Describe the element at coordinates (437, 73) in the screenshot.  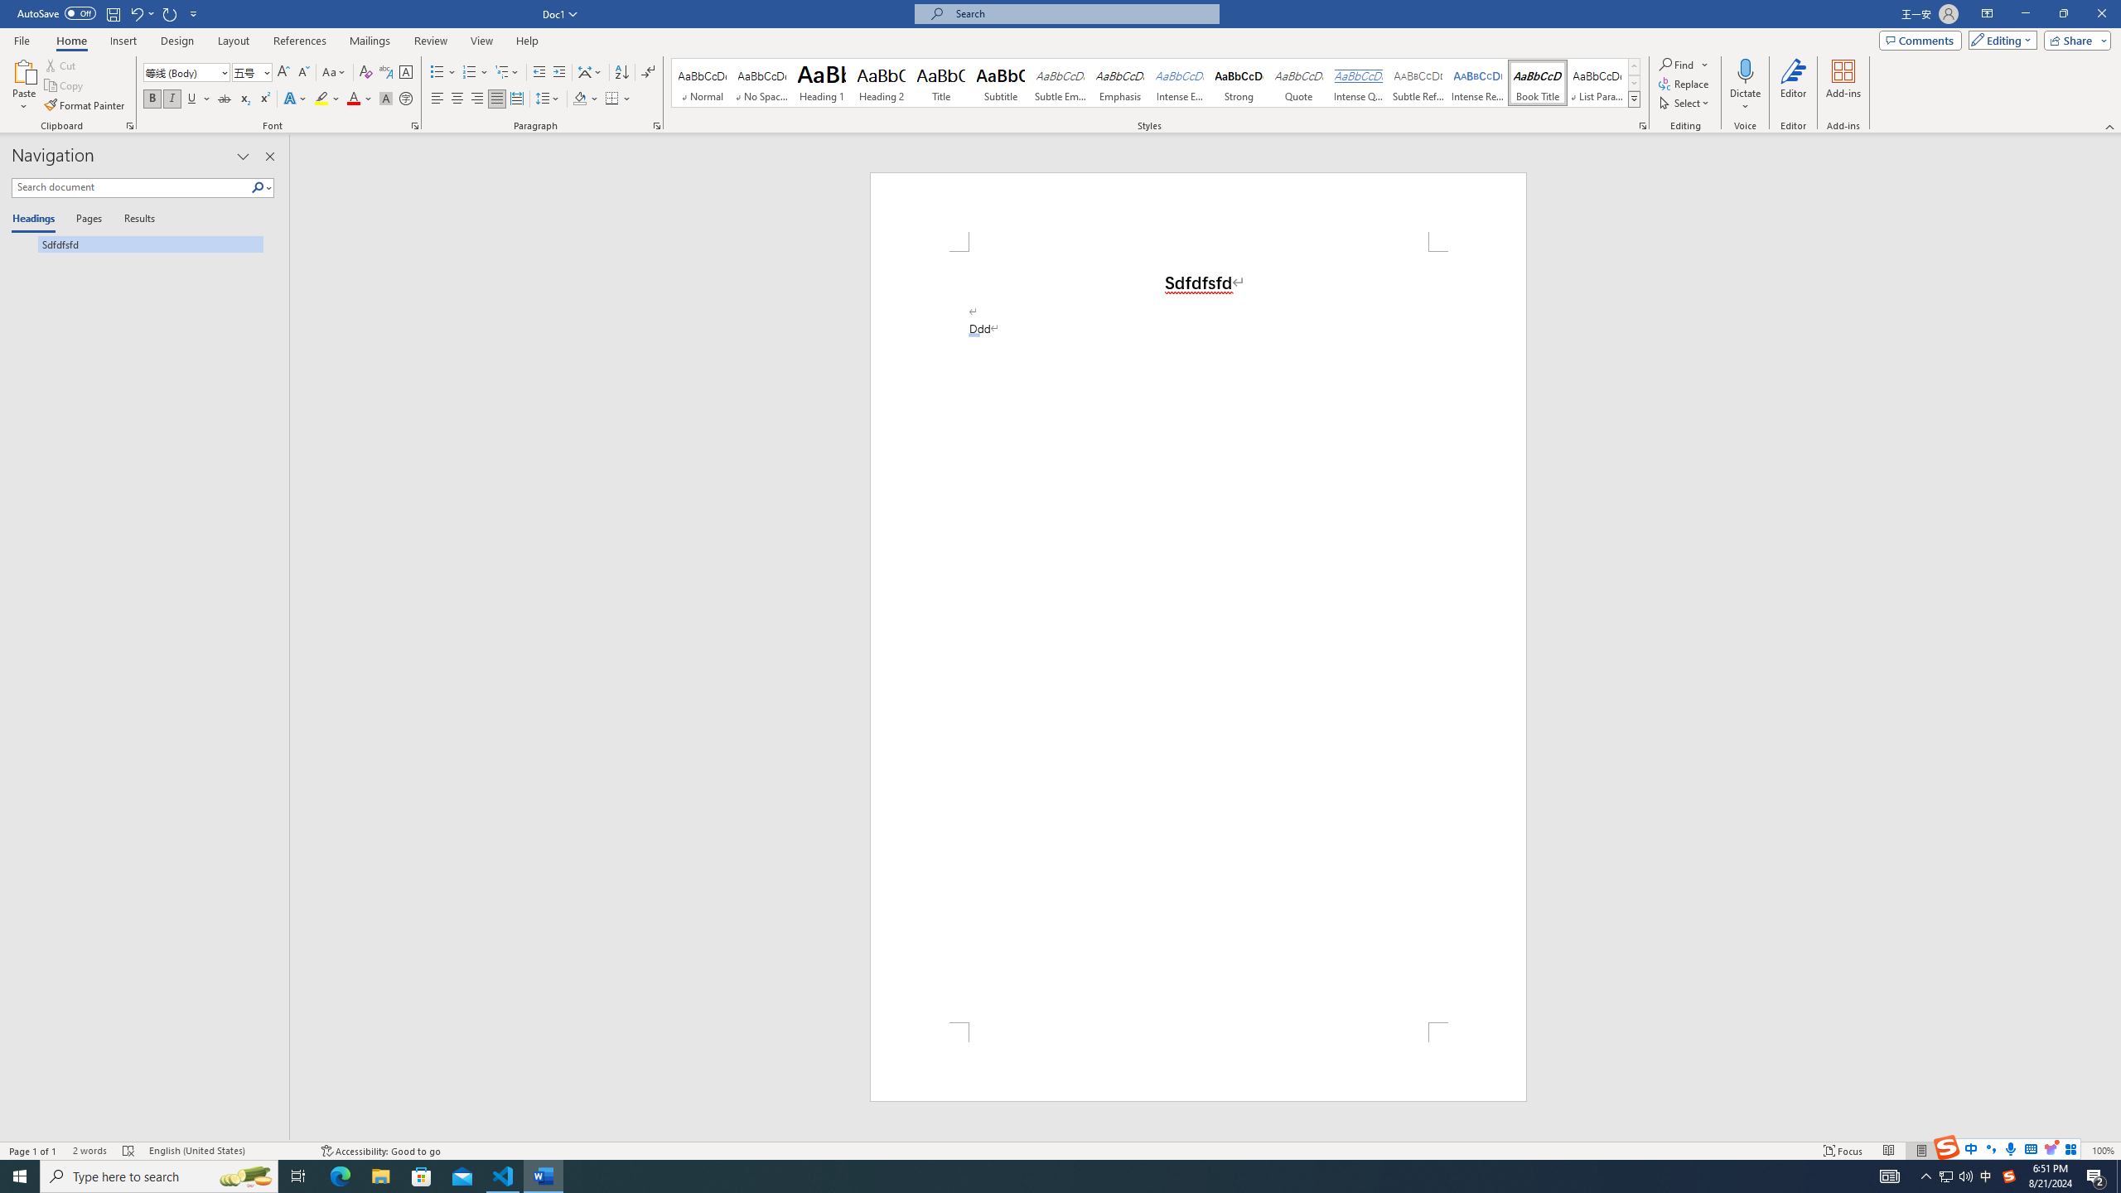
I see `Bullets` at that location.